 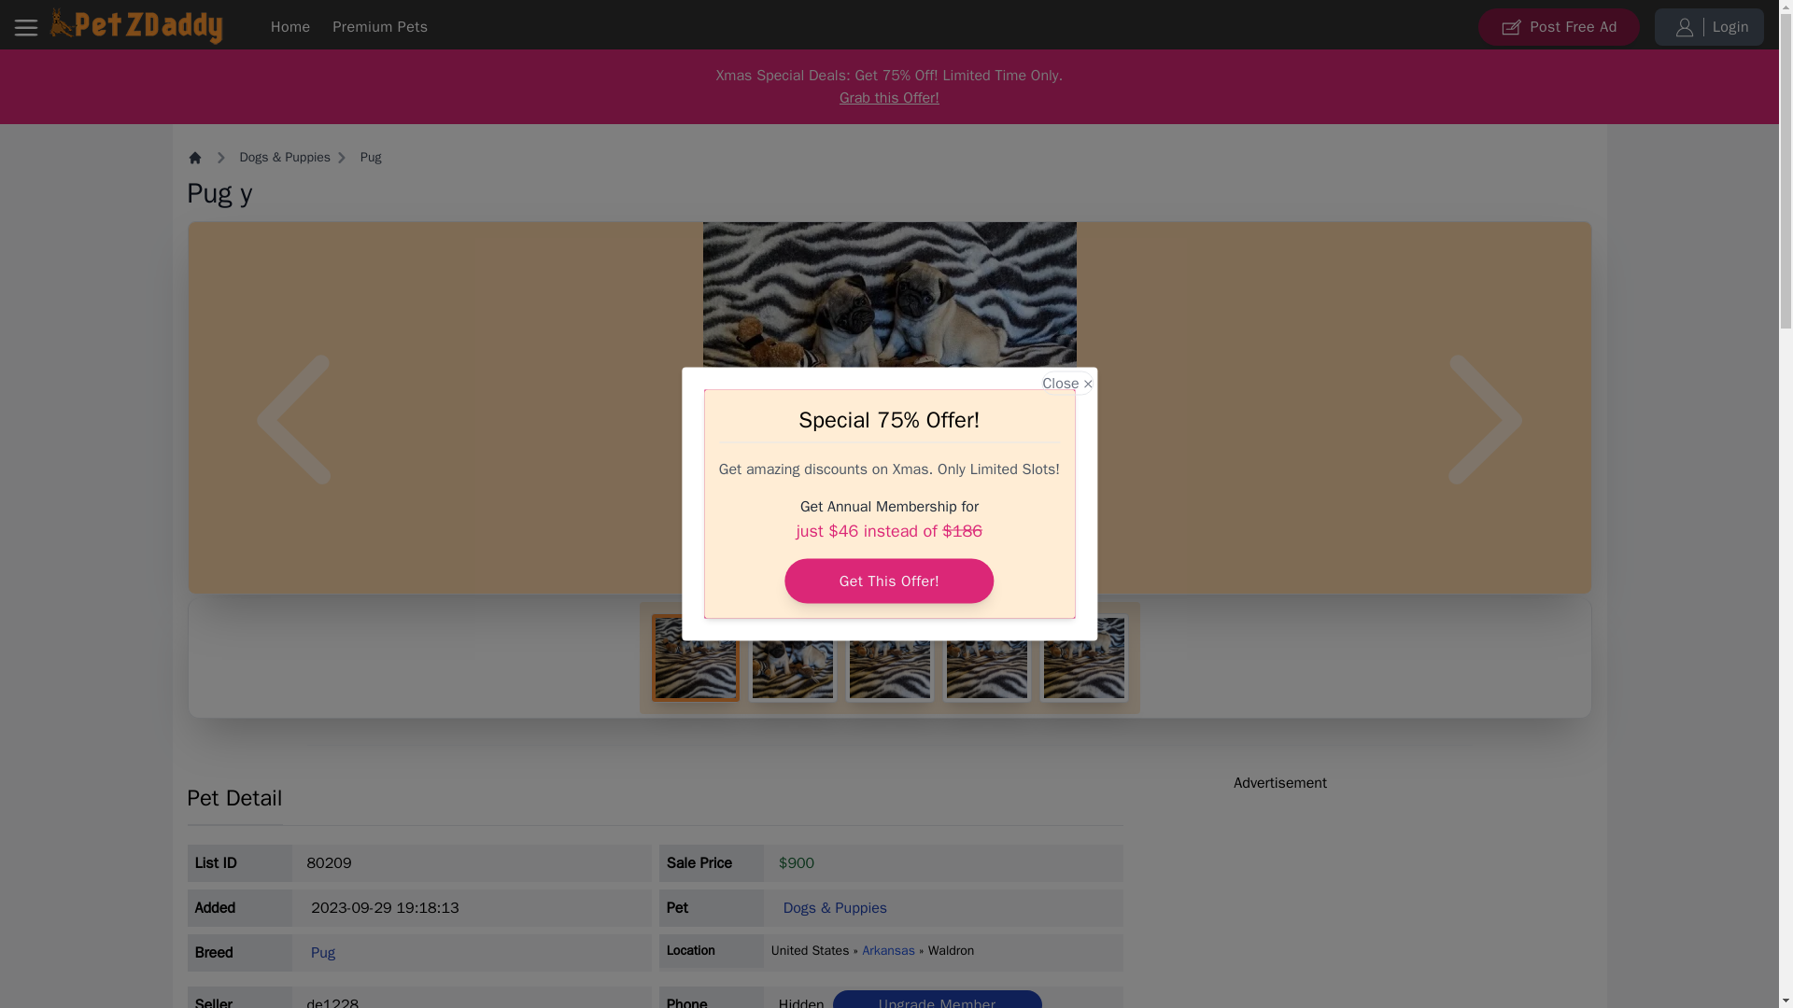 I want to click on Post Free Ad, so click(x=1559, y=25).